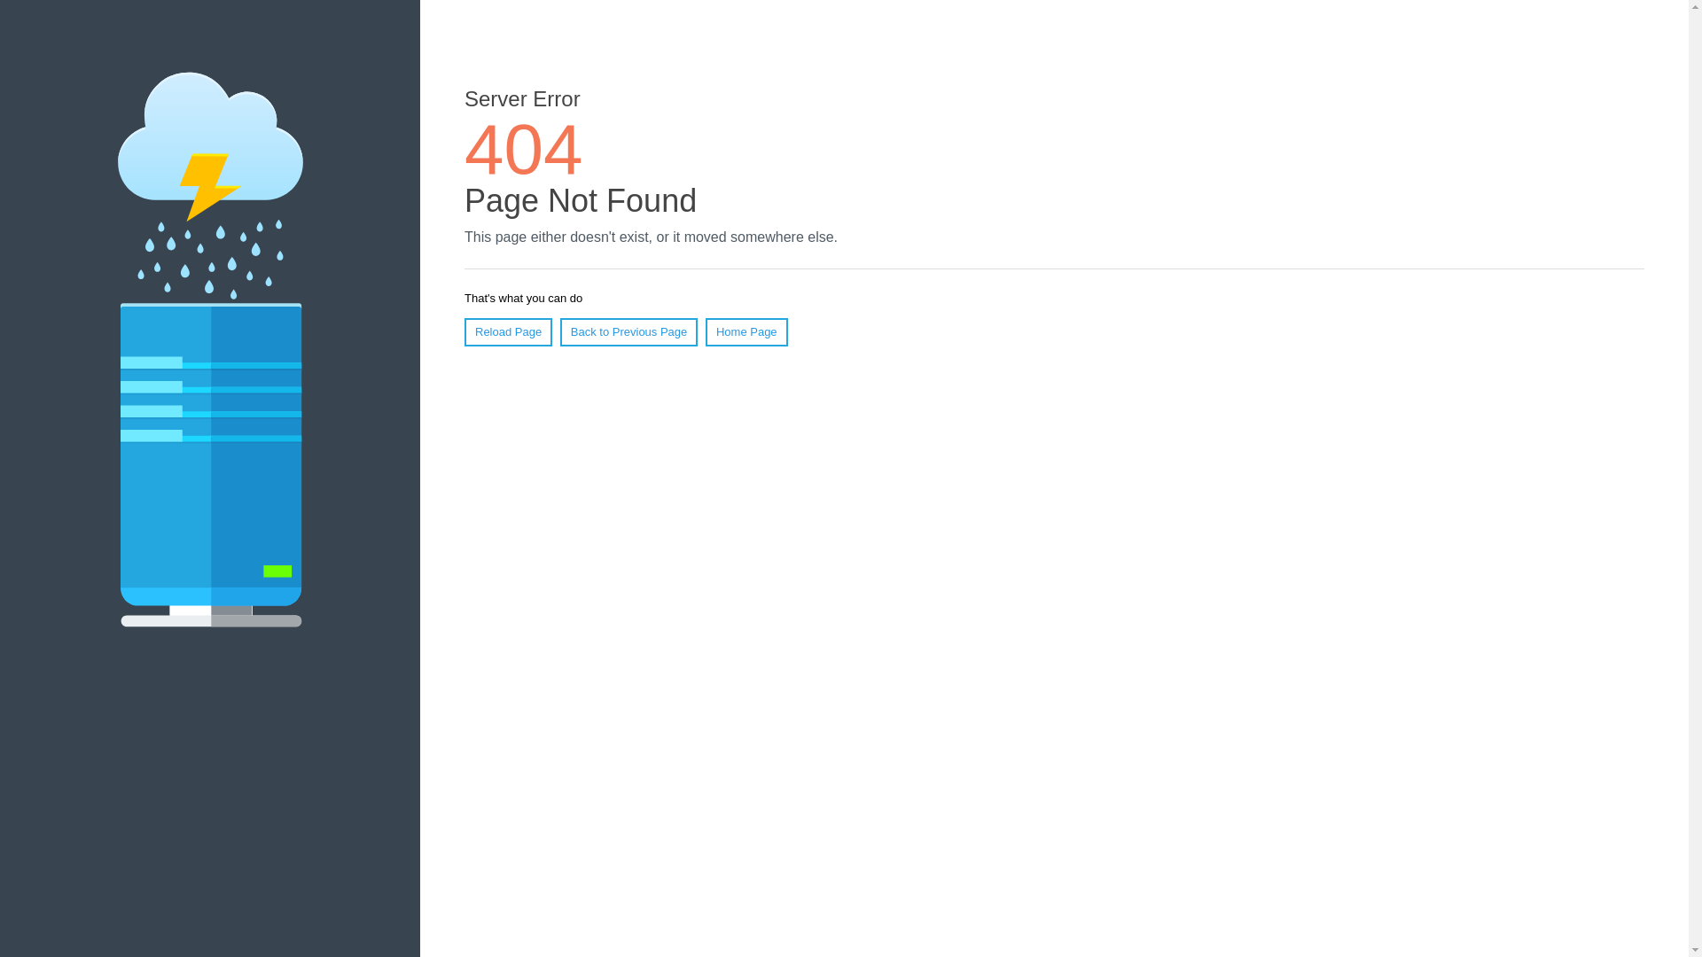 The image size is (1702, 957). Describe the element at coordinates (628, 331) in the screenshot. I see `Back to Previous Page` at that location.